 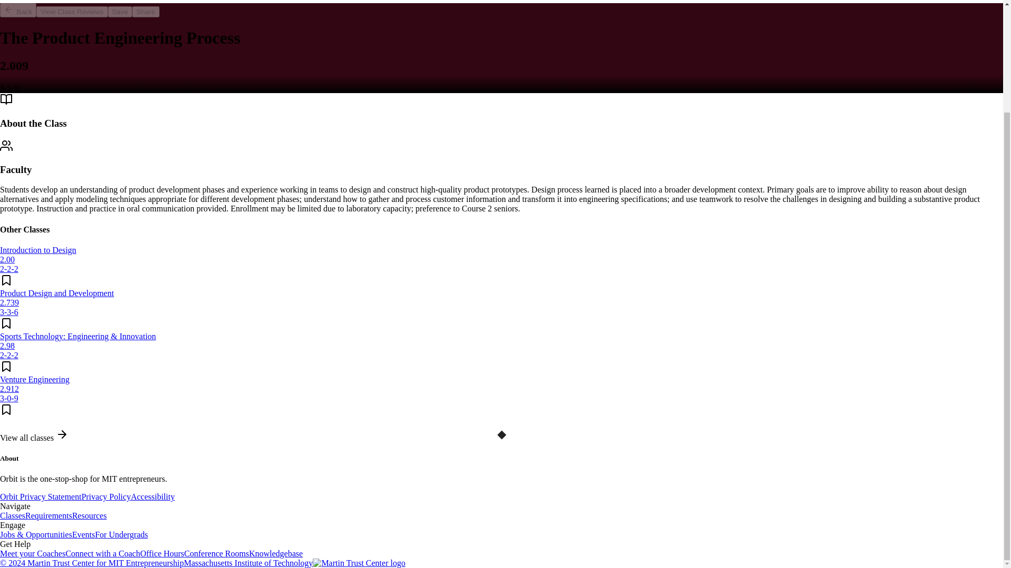 I want to click on For Undergrads, so click(x=121, y=534).